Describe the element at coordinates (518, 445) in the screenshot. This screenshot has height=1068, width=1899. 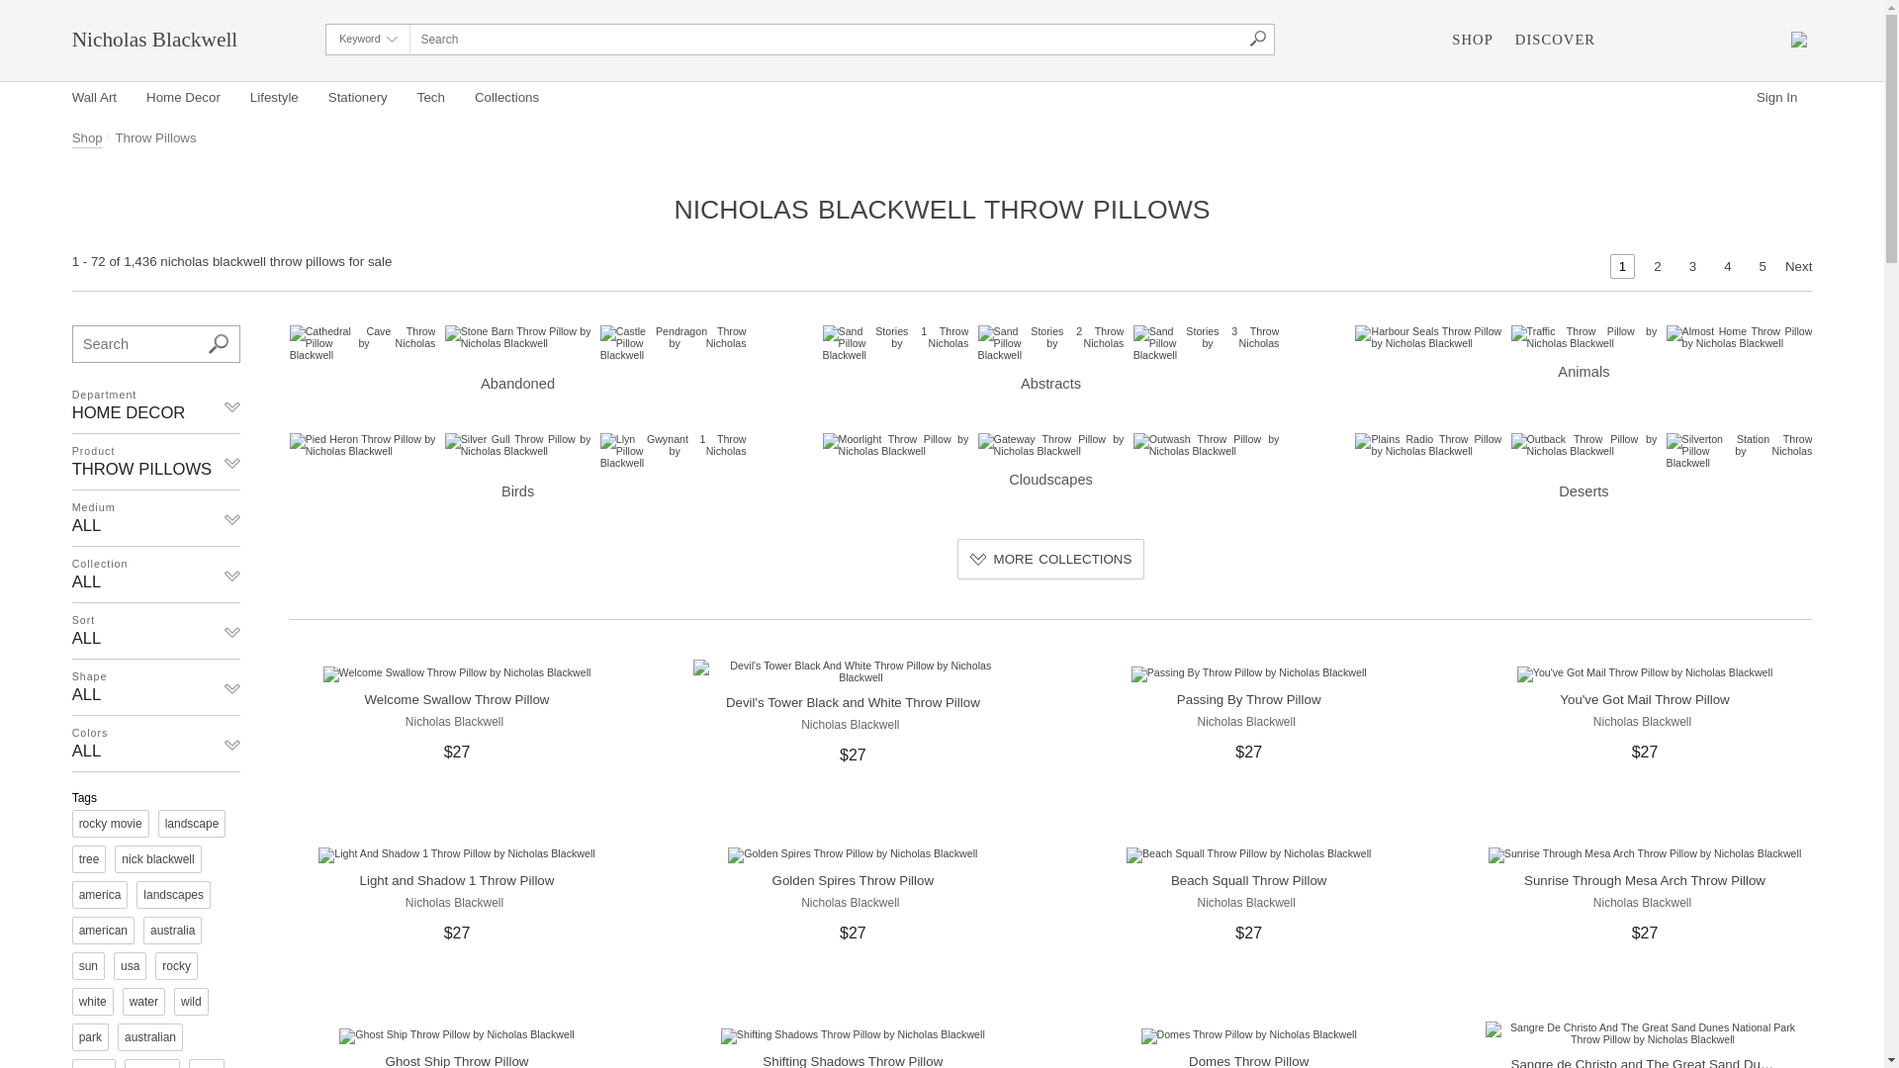
I see `Silver Gull Throw Pillow by Nicholas Blackwell` at that location.